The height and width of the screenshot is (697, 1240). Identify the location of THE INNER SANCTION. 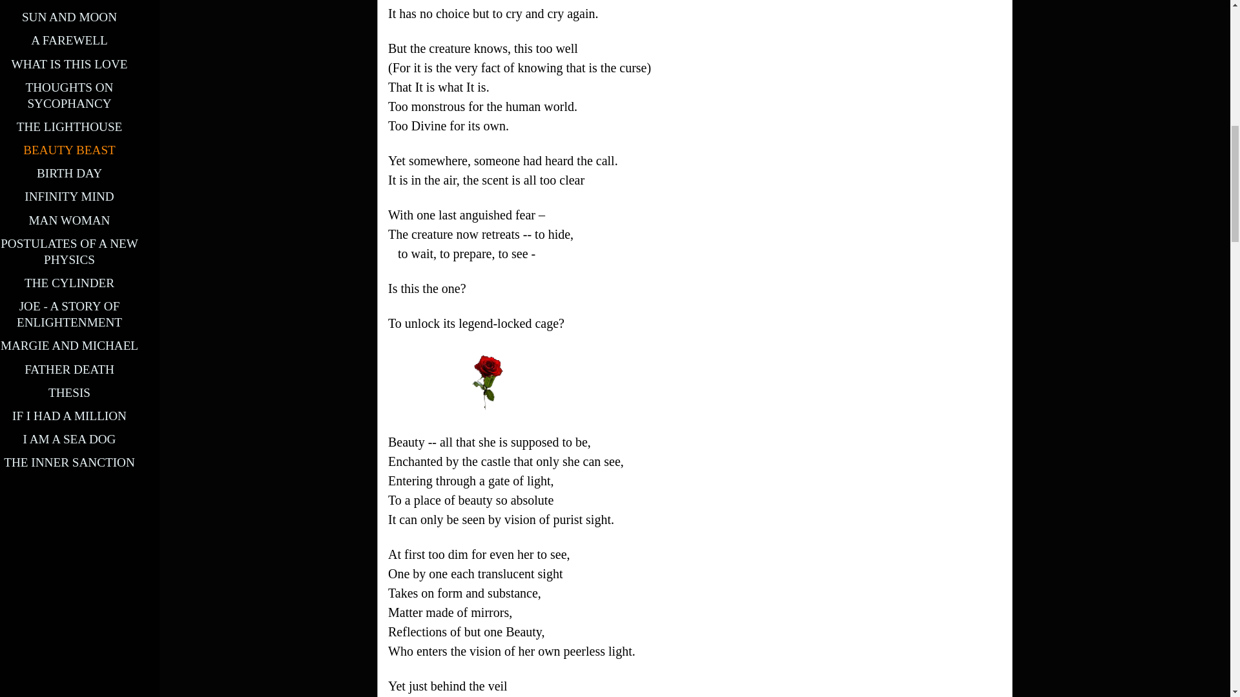
(69, 462).